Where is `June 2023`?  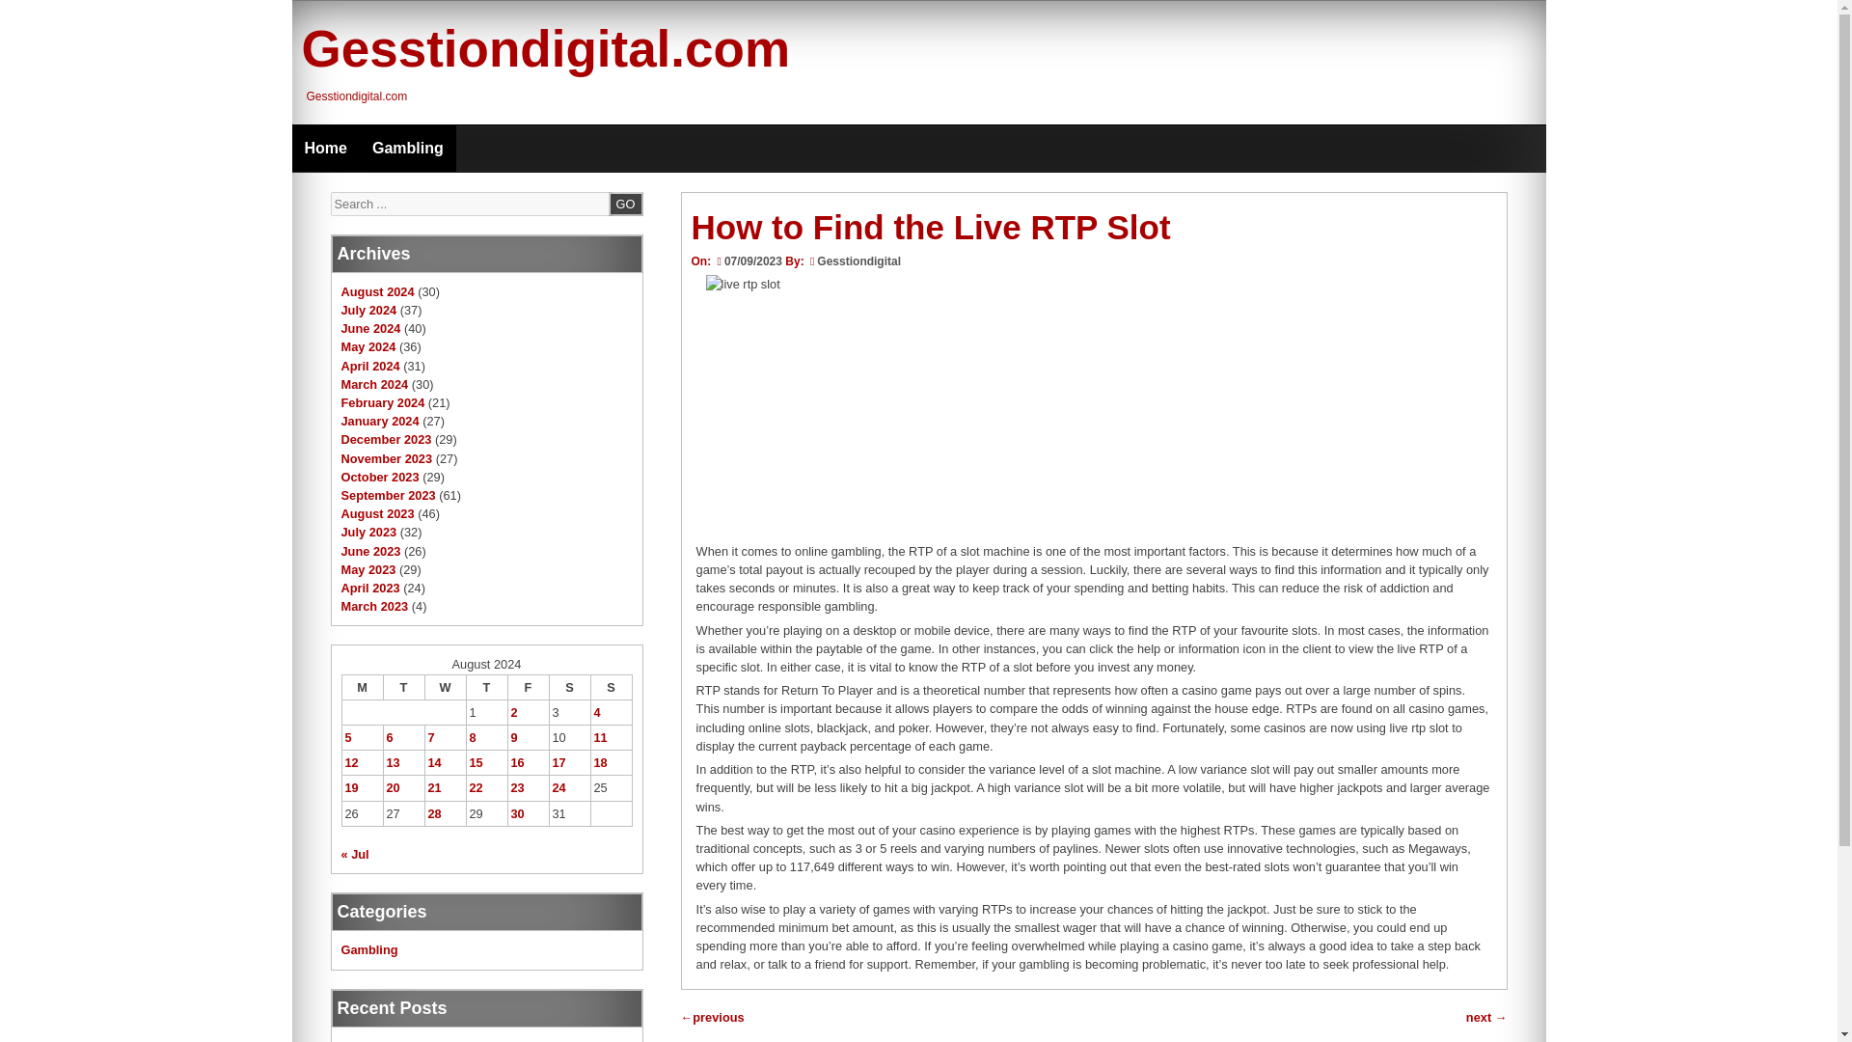 June 2023 is located at coordinates (370, 550).